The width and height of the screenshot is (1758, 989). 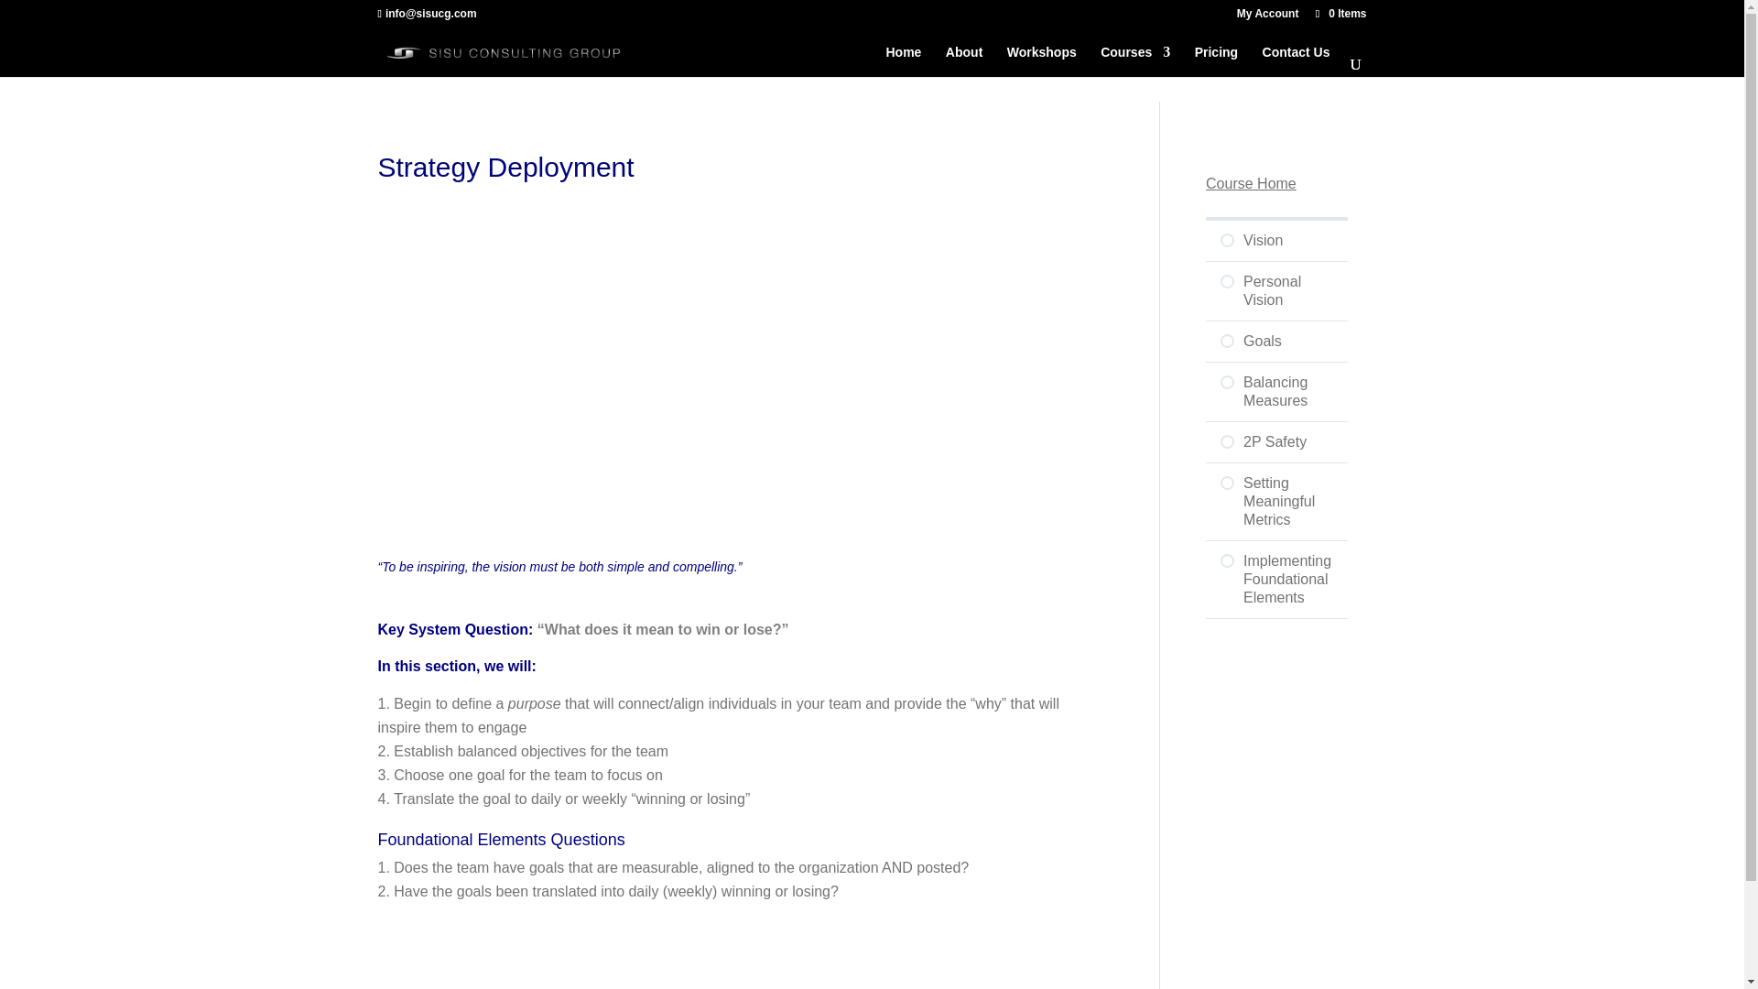 I want to click on Workshops, so click(x=1042, y=60).